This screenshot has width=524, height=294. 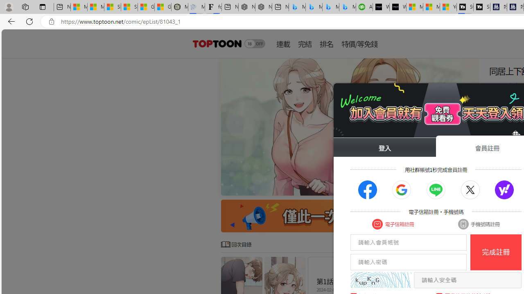 I want to click on View site information, so click(x=52, y=22).